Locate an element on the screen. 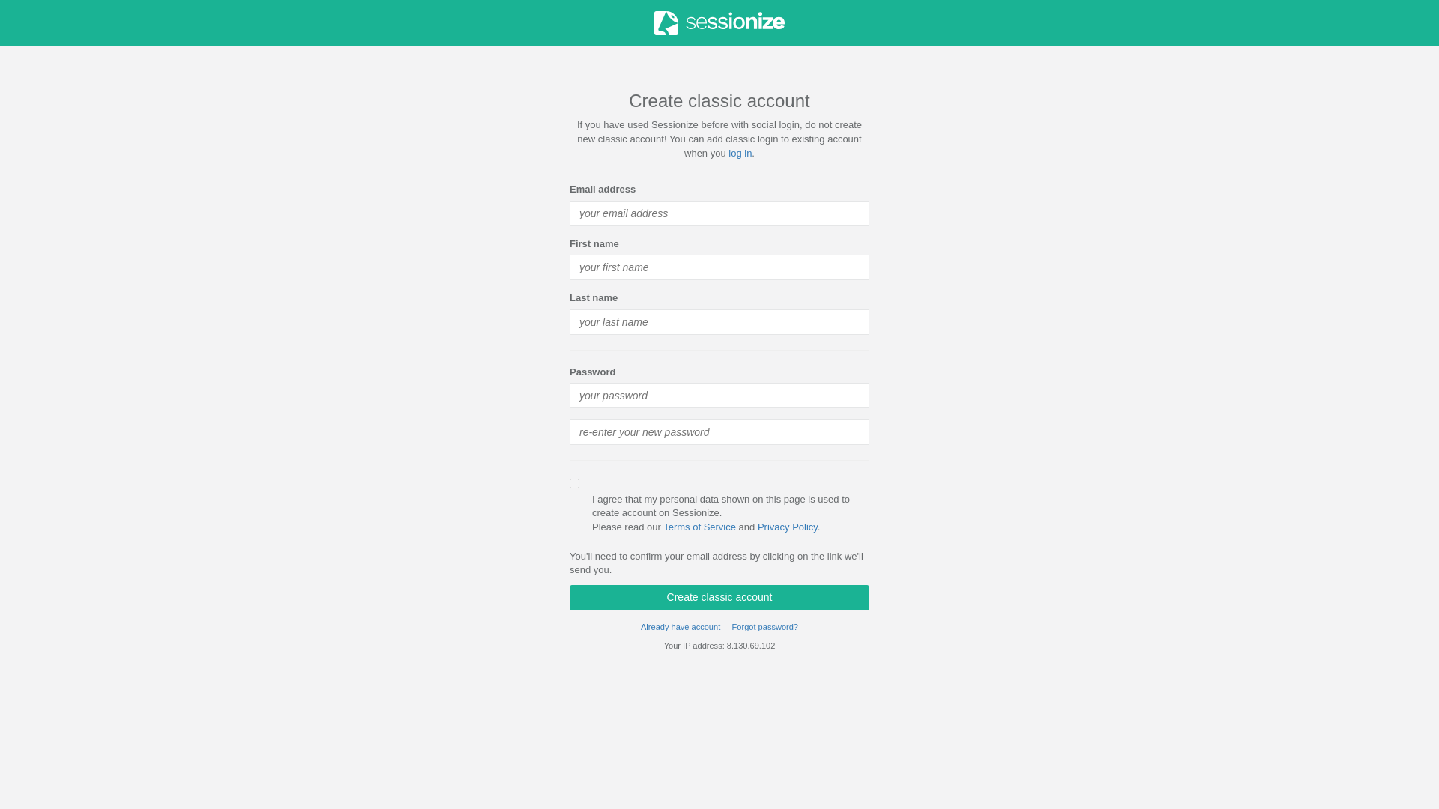 This screenshot has width=1439, height=809. Already have account is located at coordinates (681, 614).